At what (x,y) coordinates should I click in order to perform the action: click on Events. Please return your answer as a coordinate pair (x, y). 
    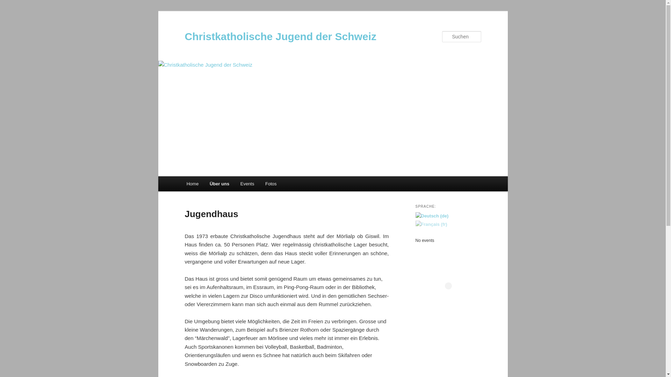
    Looking at the image, I should click on (247, 184).